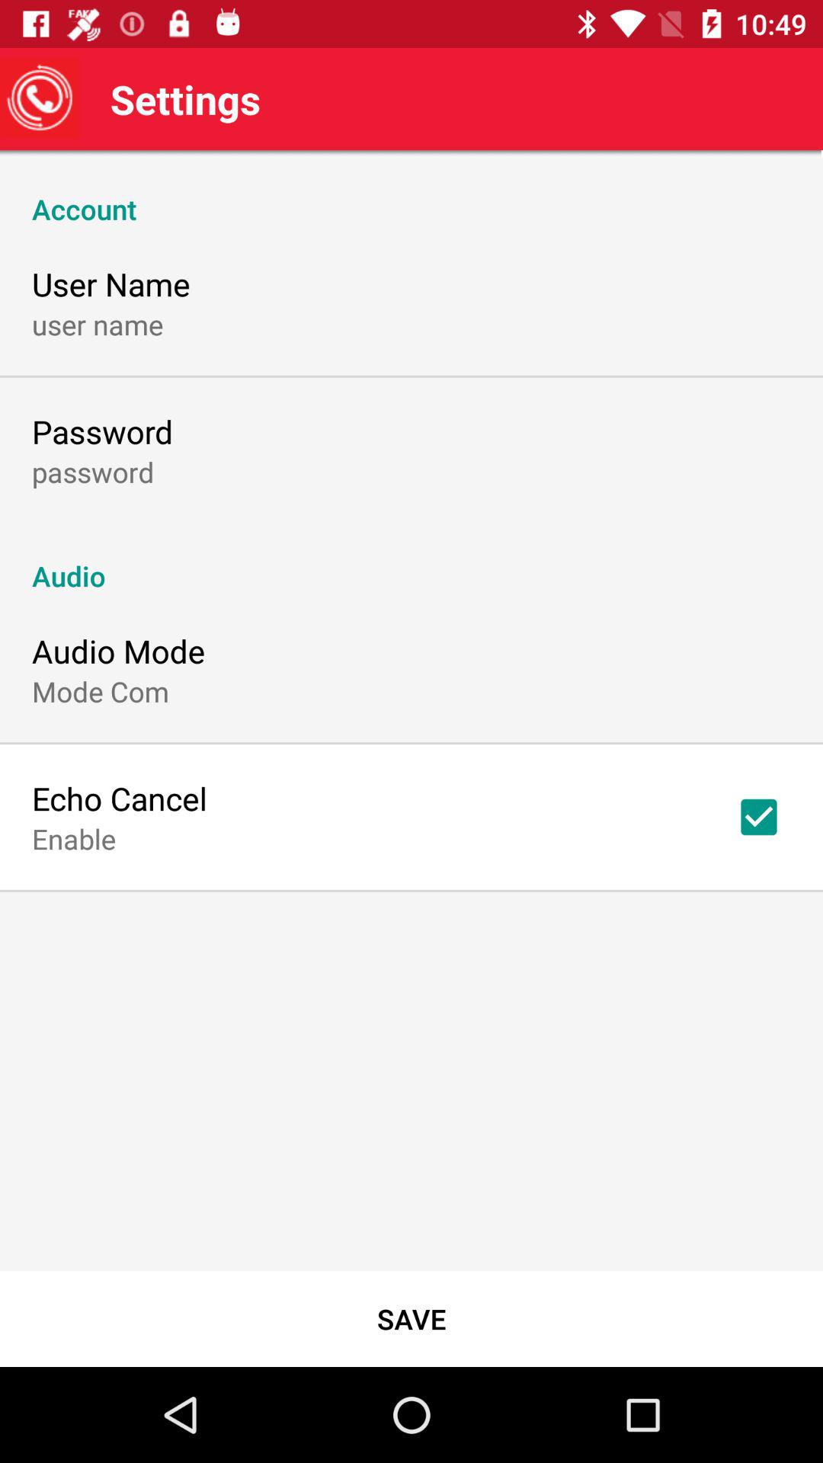 The width and height of the screenshot is (823, 1463). What do you see at coordinates (759, 817) in the screenshot?
I see `turn off the icon on the right` at bounding box center [759, 817].